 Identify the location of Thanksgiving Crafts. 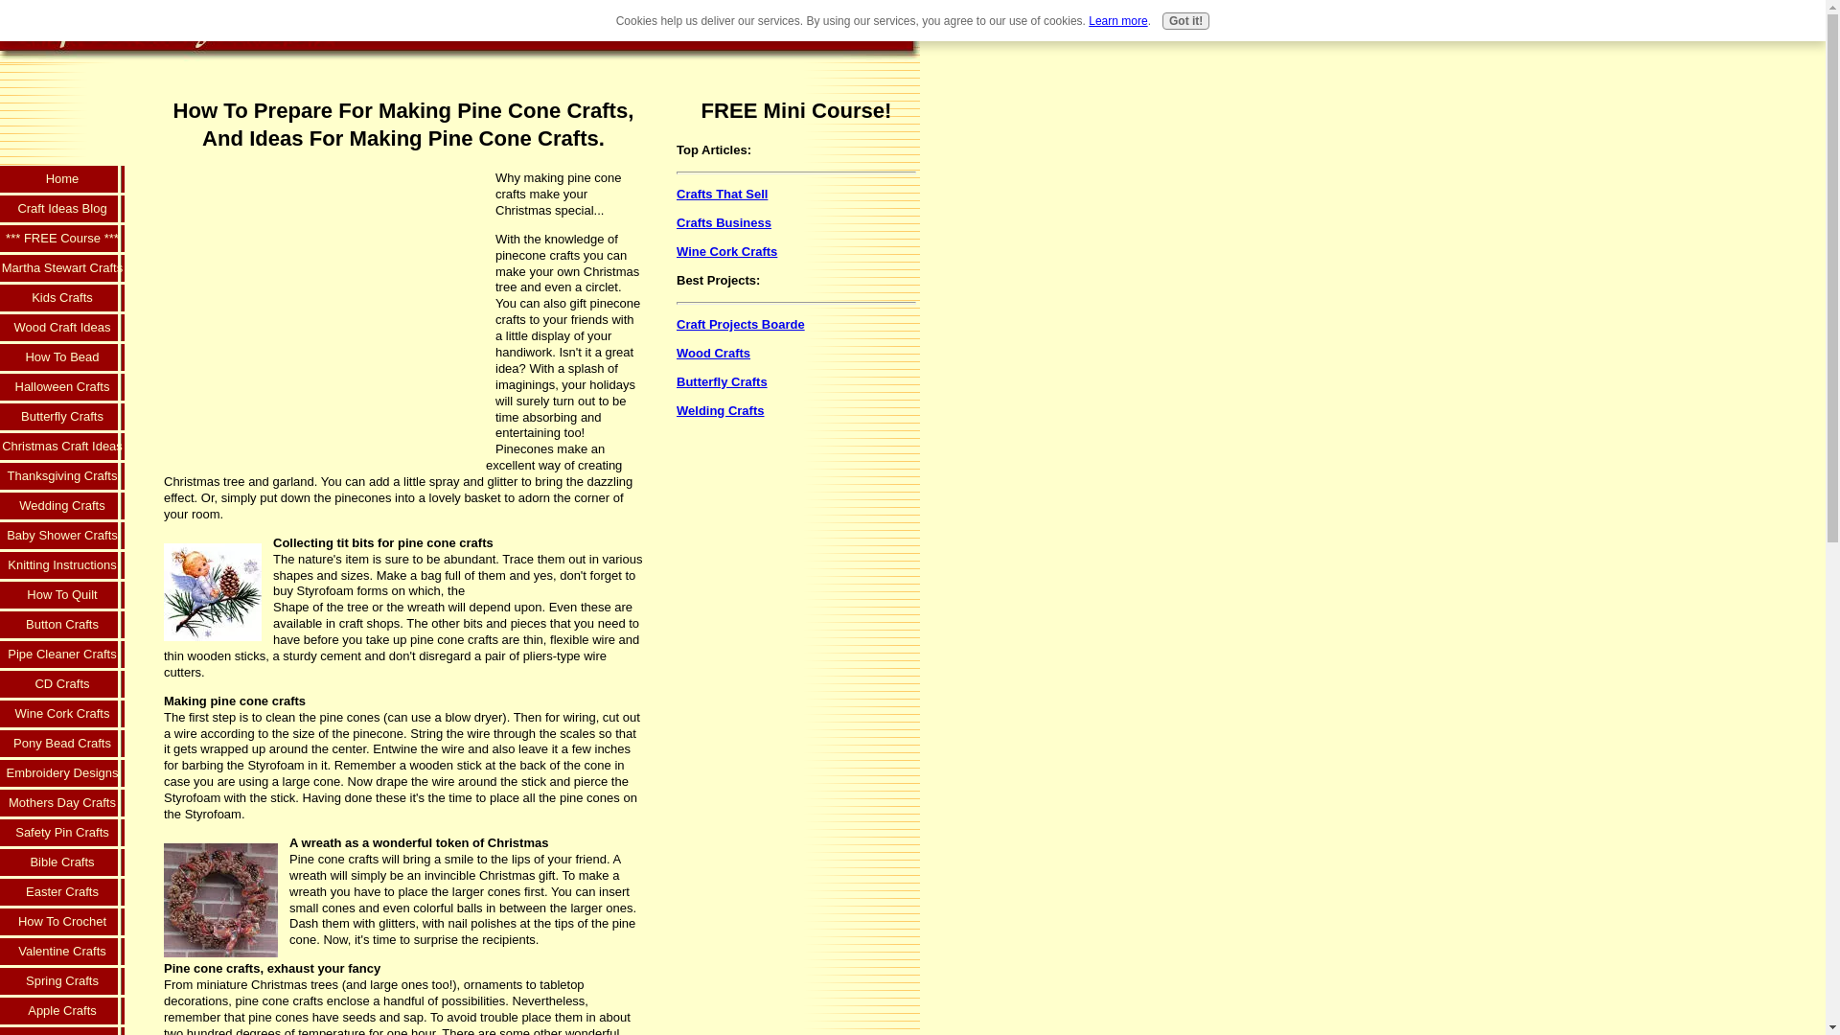
(62, 477).